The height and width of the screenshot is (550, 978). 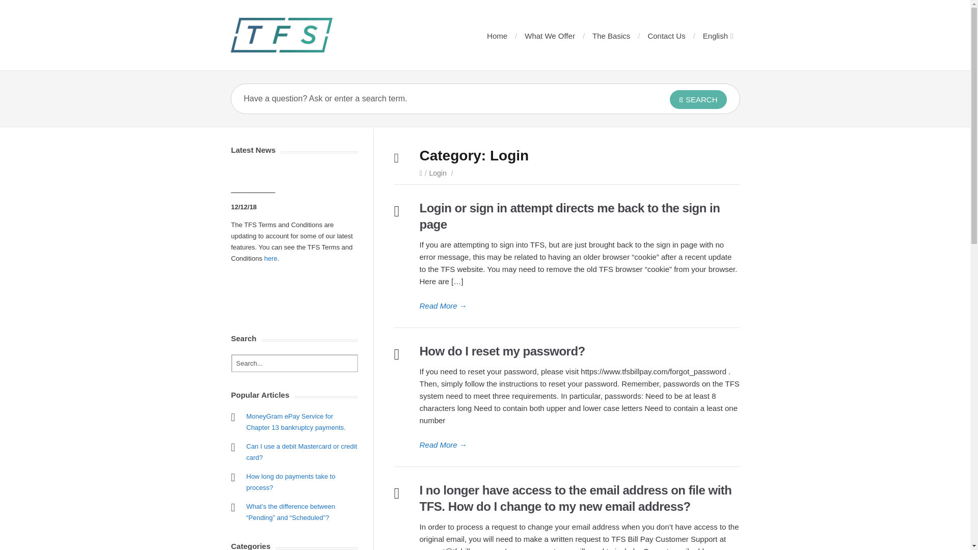 What do you see at coordinates (502, 351) in the screenshot?
I see `How do I reset my password?` at bounding box center [502, 351].